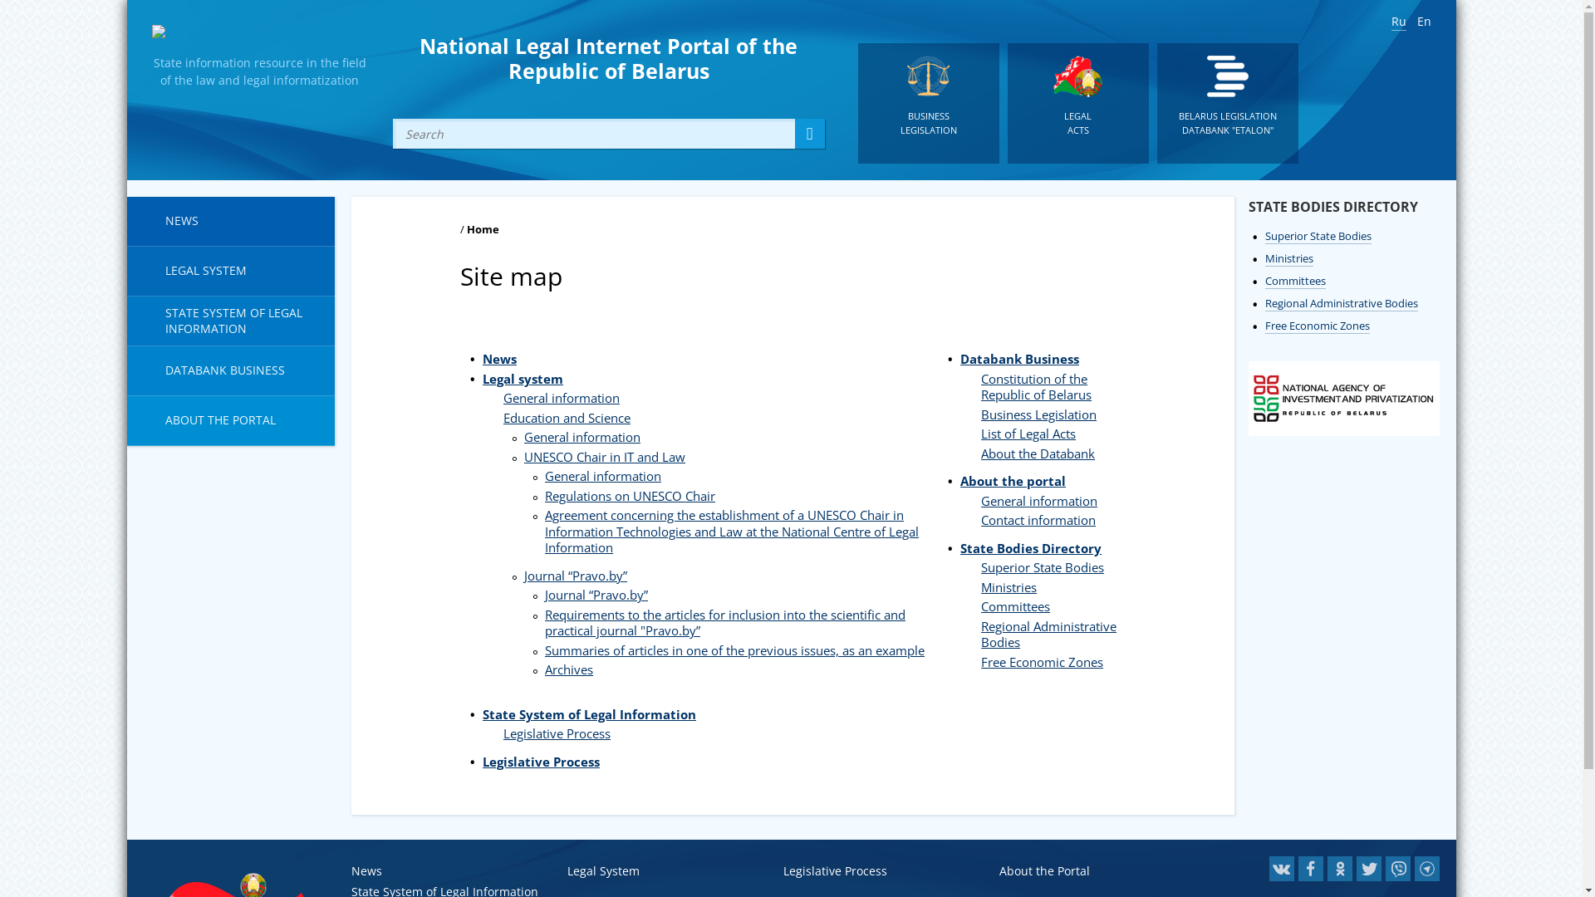  What do you see at coordinates (1317, 326) in the screenshot?
I see `Free Economic Zones` at bounding box center [1317, 326].